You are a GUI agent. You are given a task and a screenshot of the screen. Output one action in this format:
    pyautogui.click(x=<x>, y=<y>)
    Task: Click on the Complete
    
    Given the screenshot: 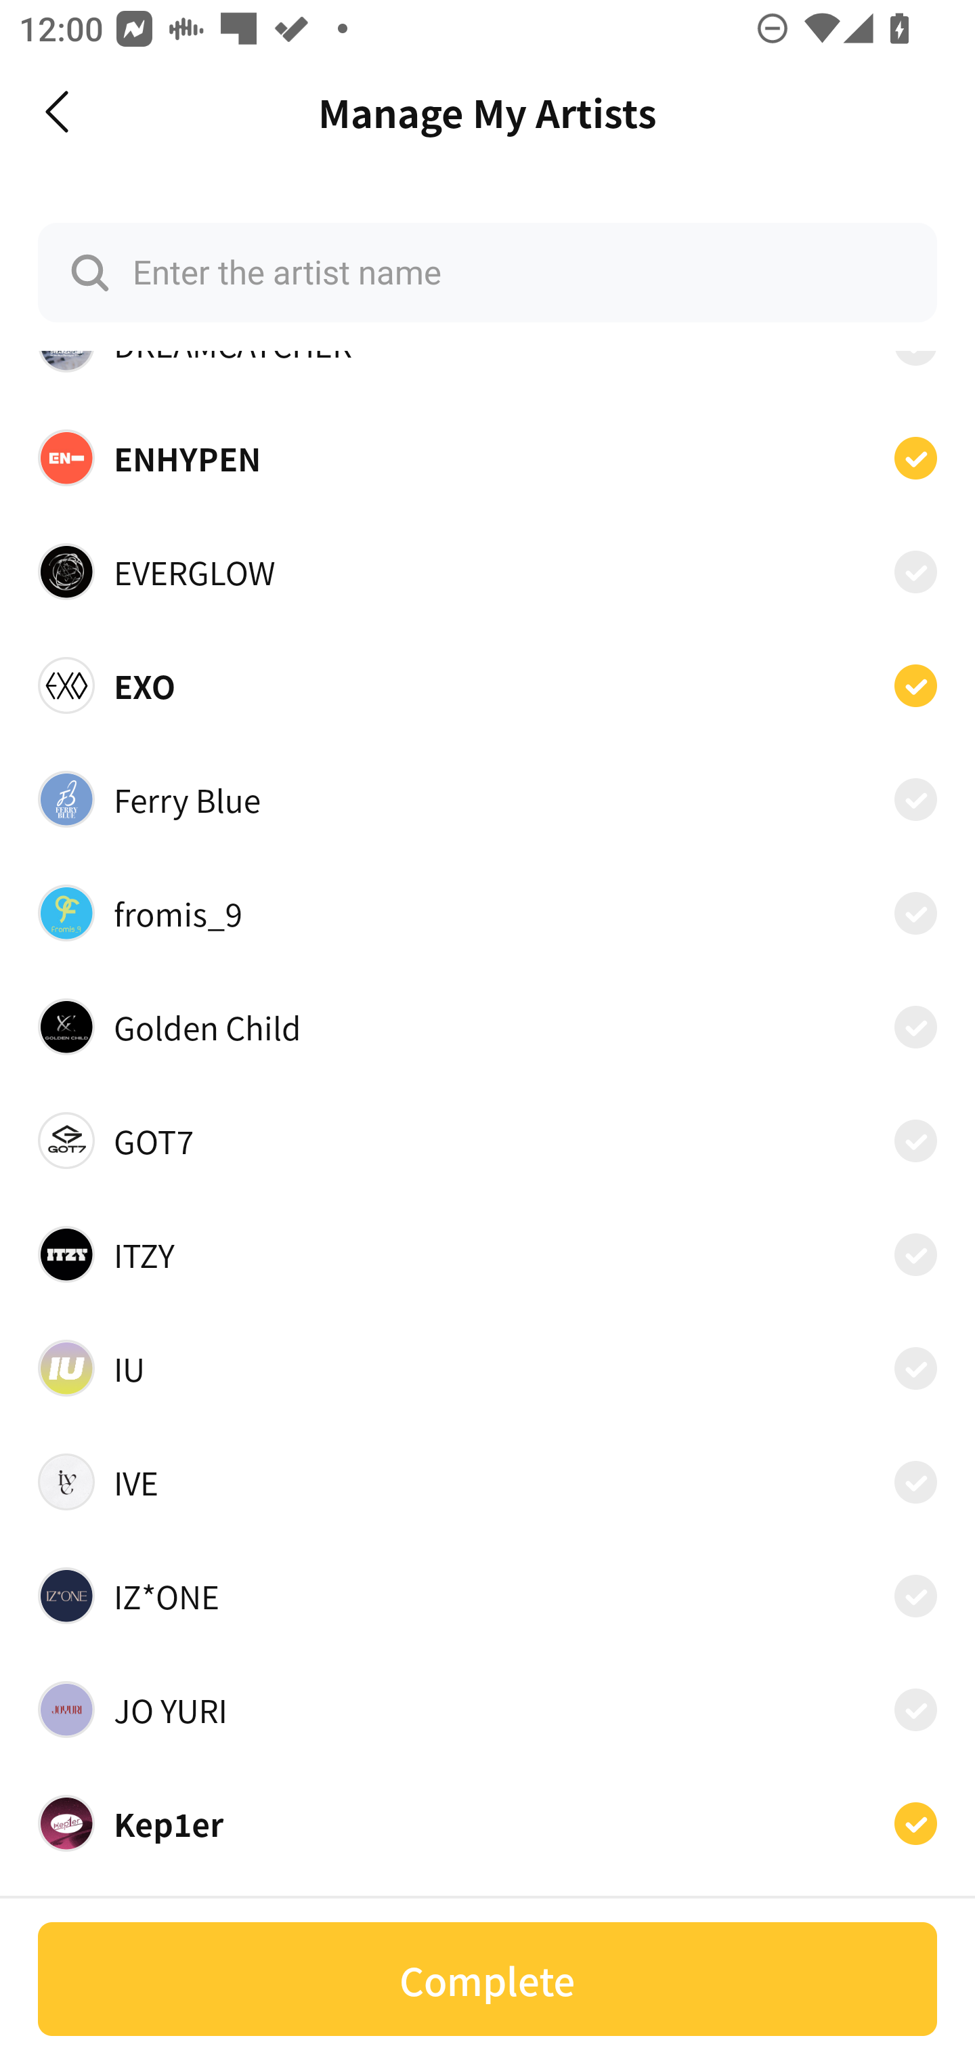 What is the action you would take?
    pyautogui.click(x=487, y=1979)
    